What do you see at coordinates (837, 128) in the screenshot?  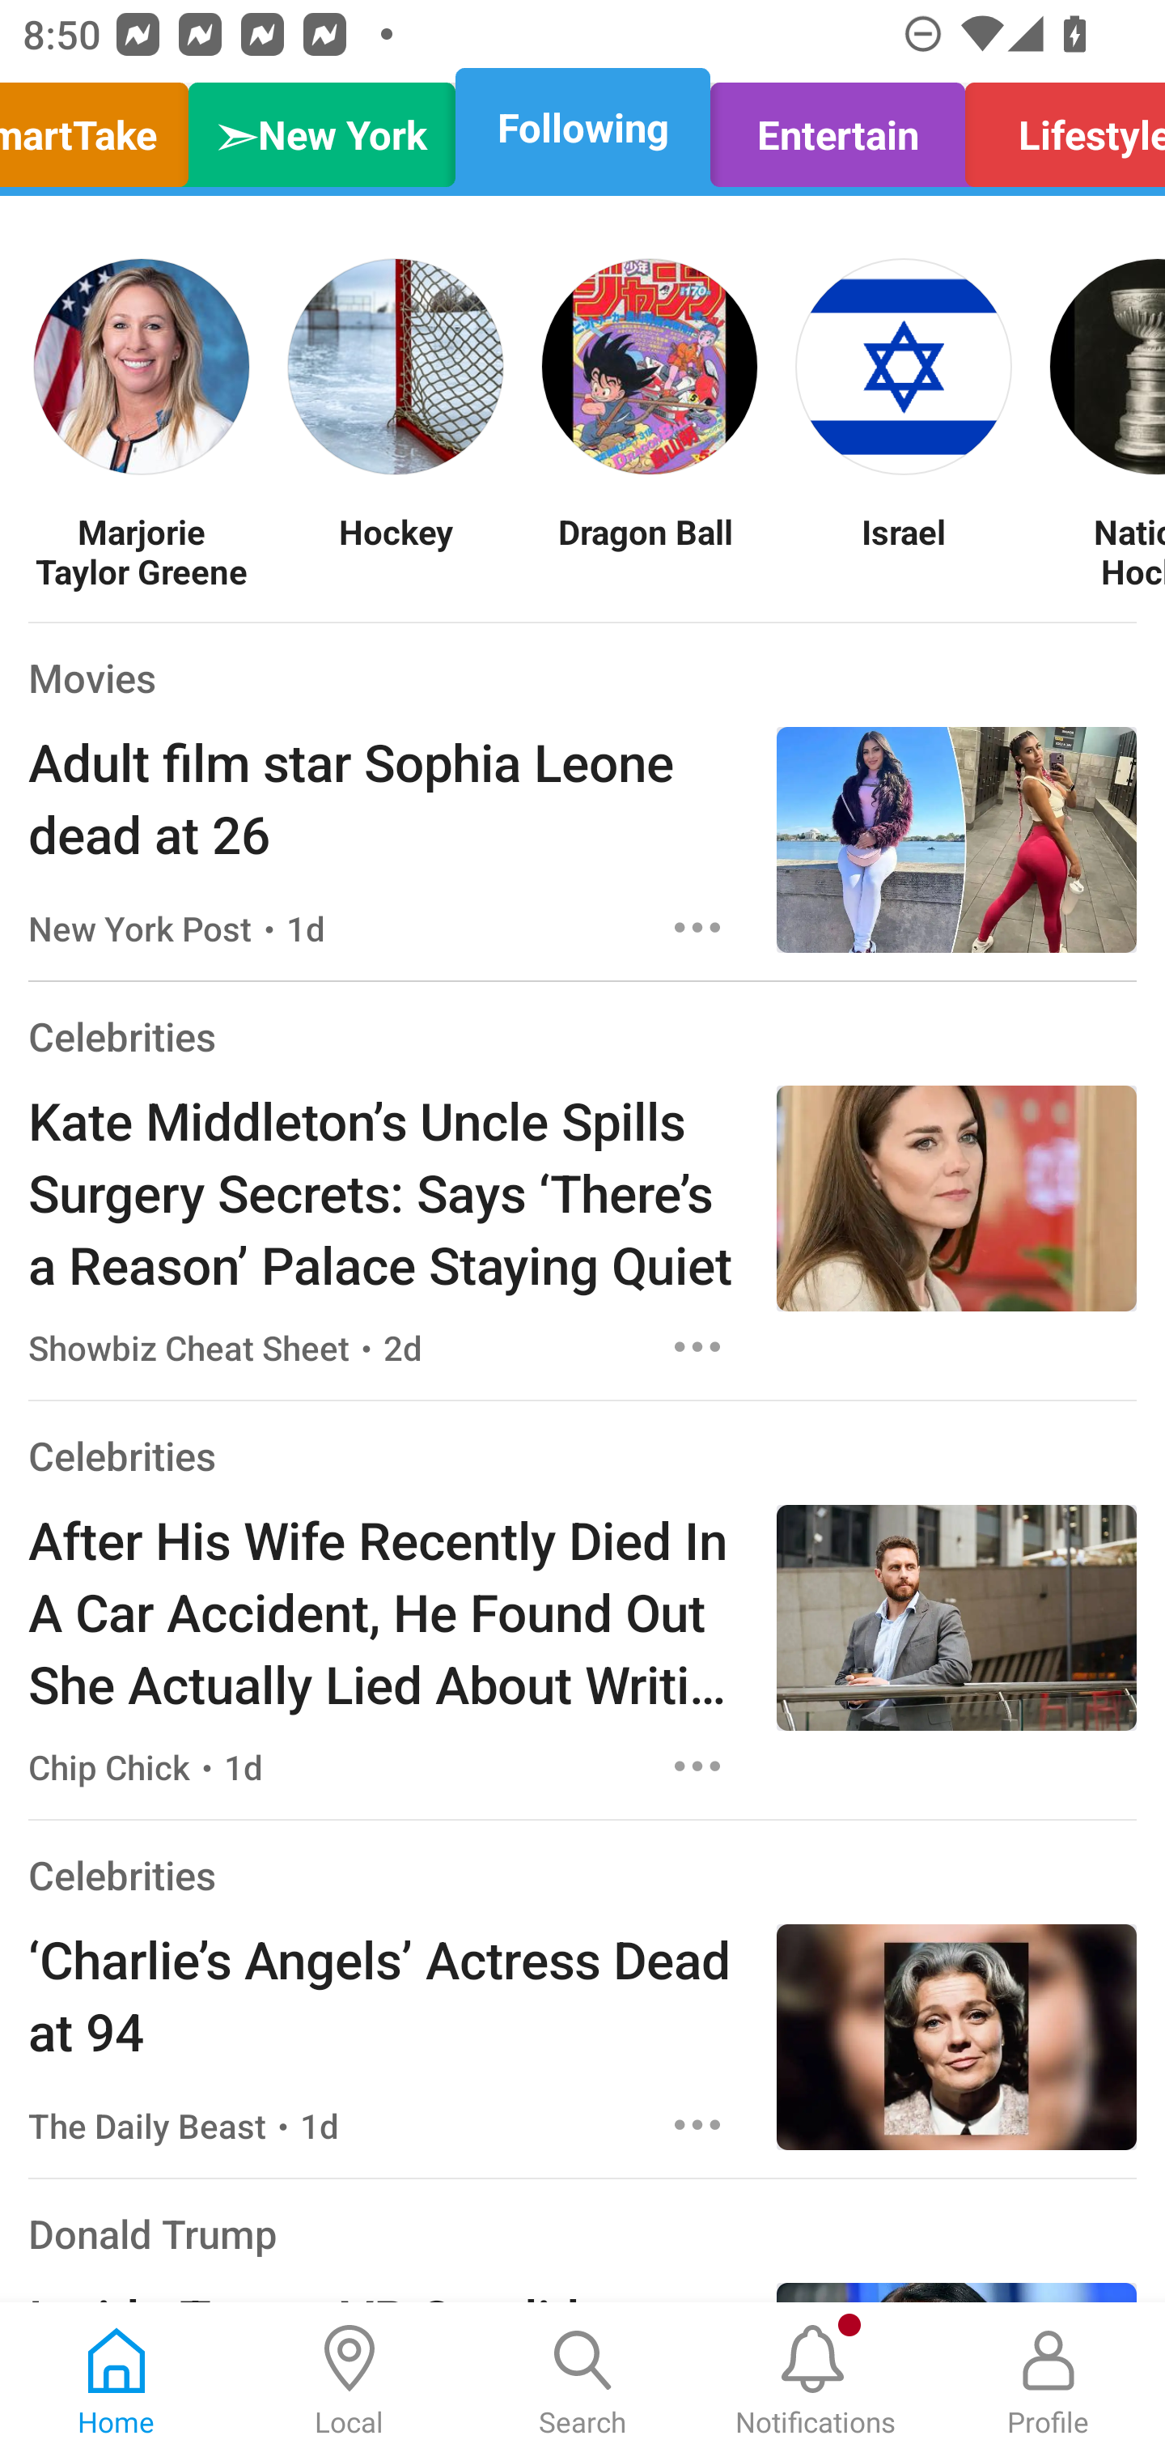 I see `Entertain` at bounding box center [837, 128].